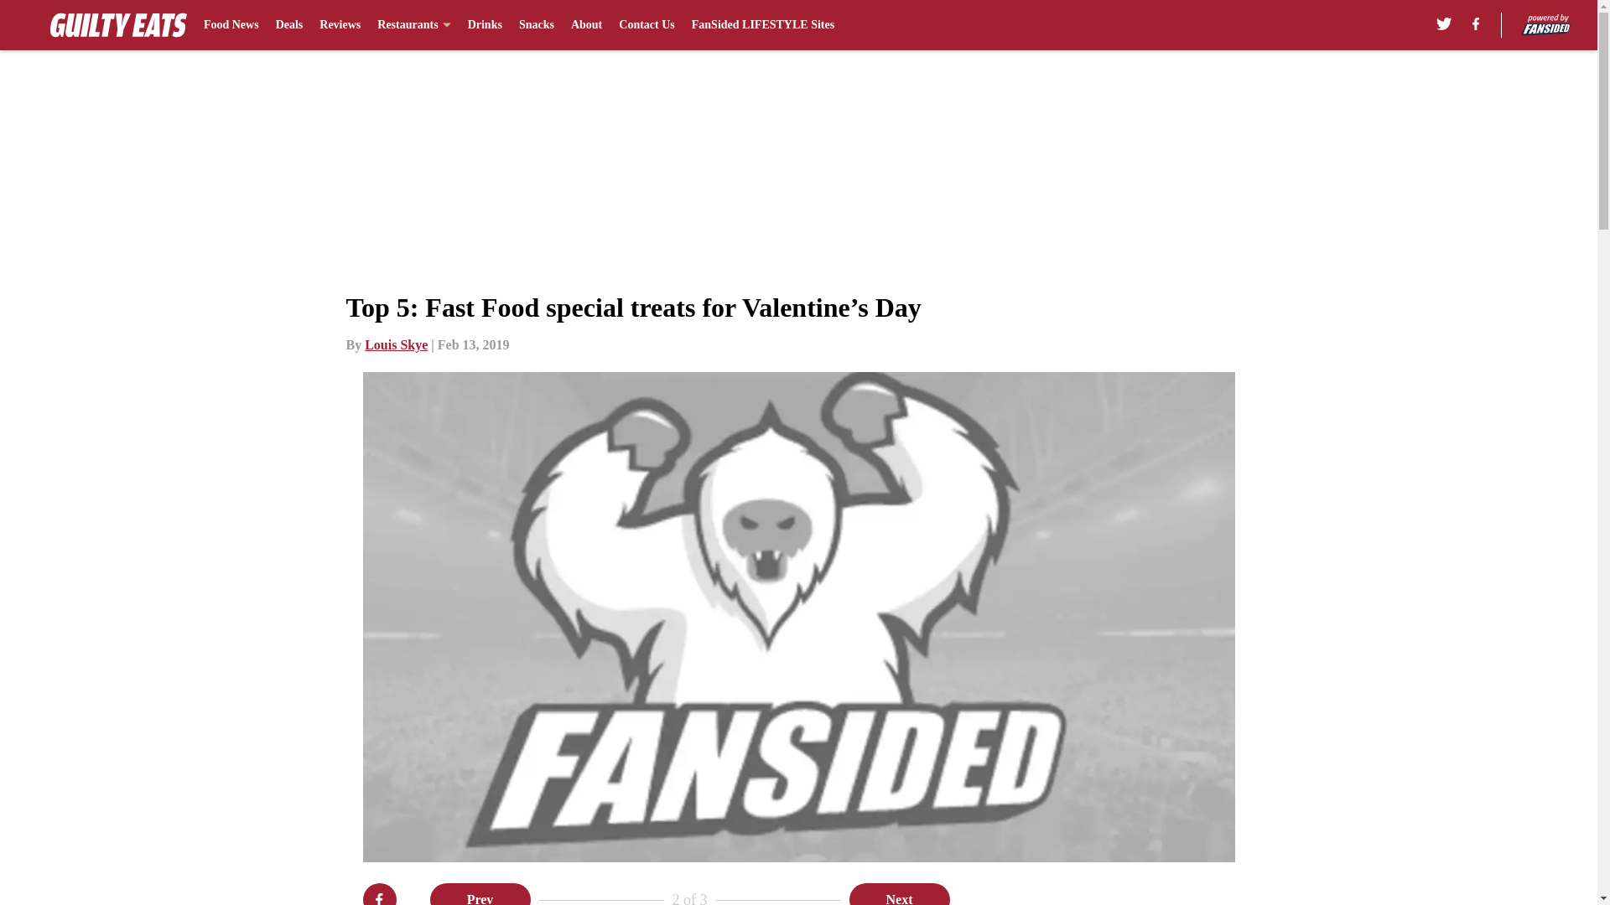 Image resolution: width=1610 pixels, height=905 pixels. What do you see at coordinates (763, 25) in the screenshot?
I see `FanSided LIFESTYLE Sites` at bounding box center [763, 25].